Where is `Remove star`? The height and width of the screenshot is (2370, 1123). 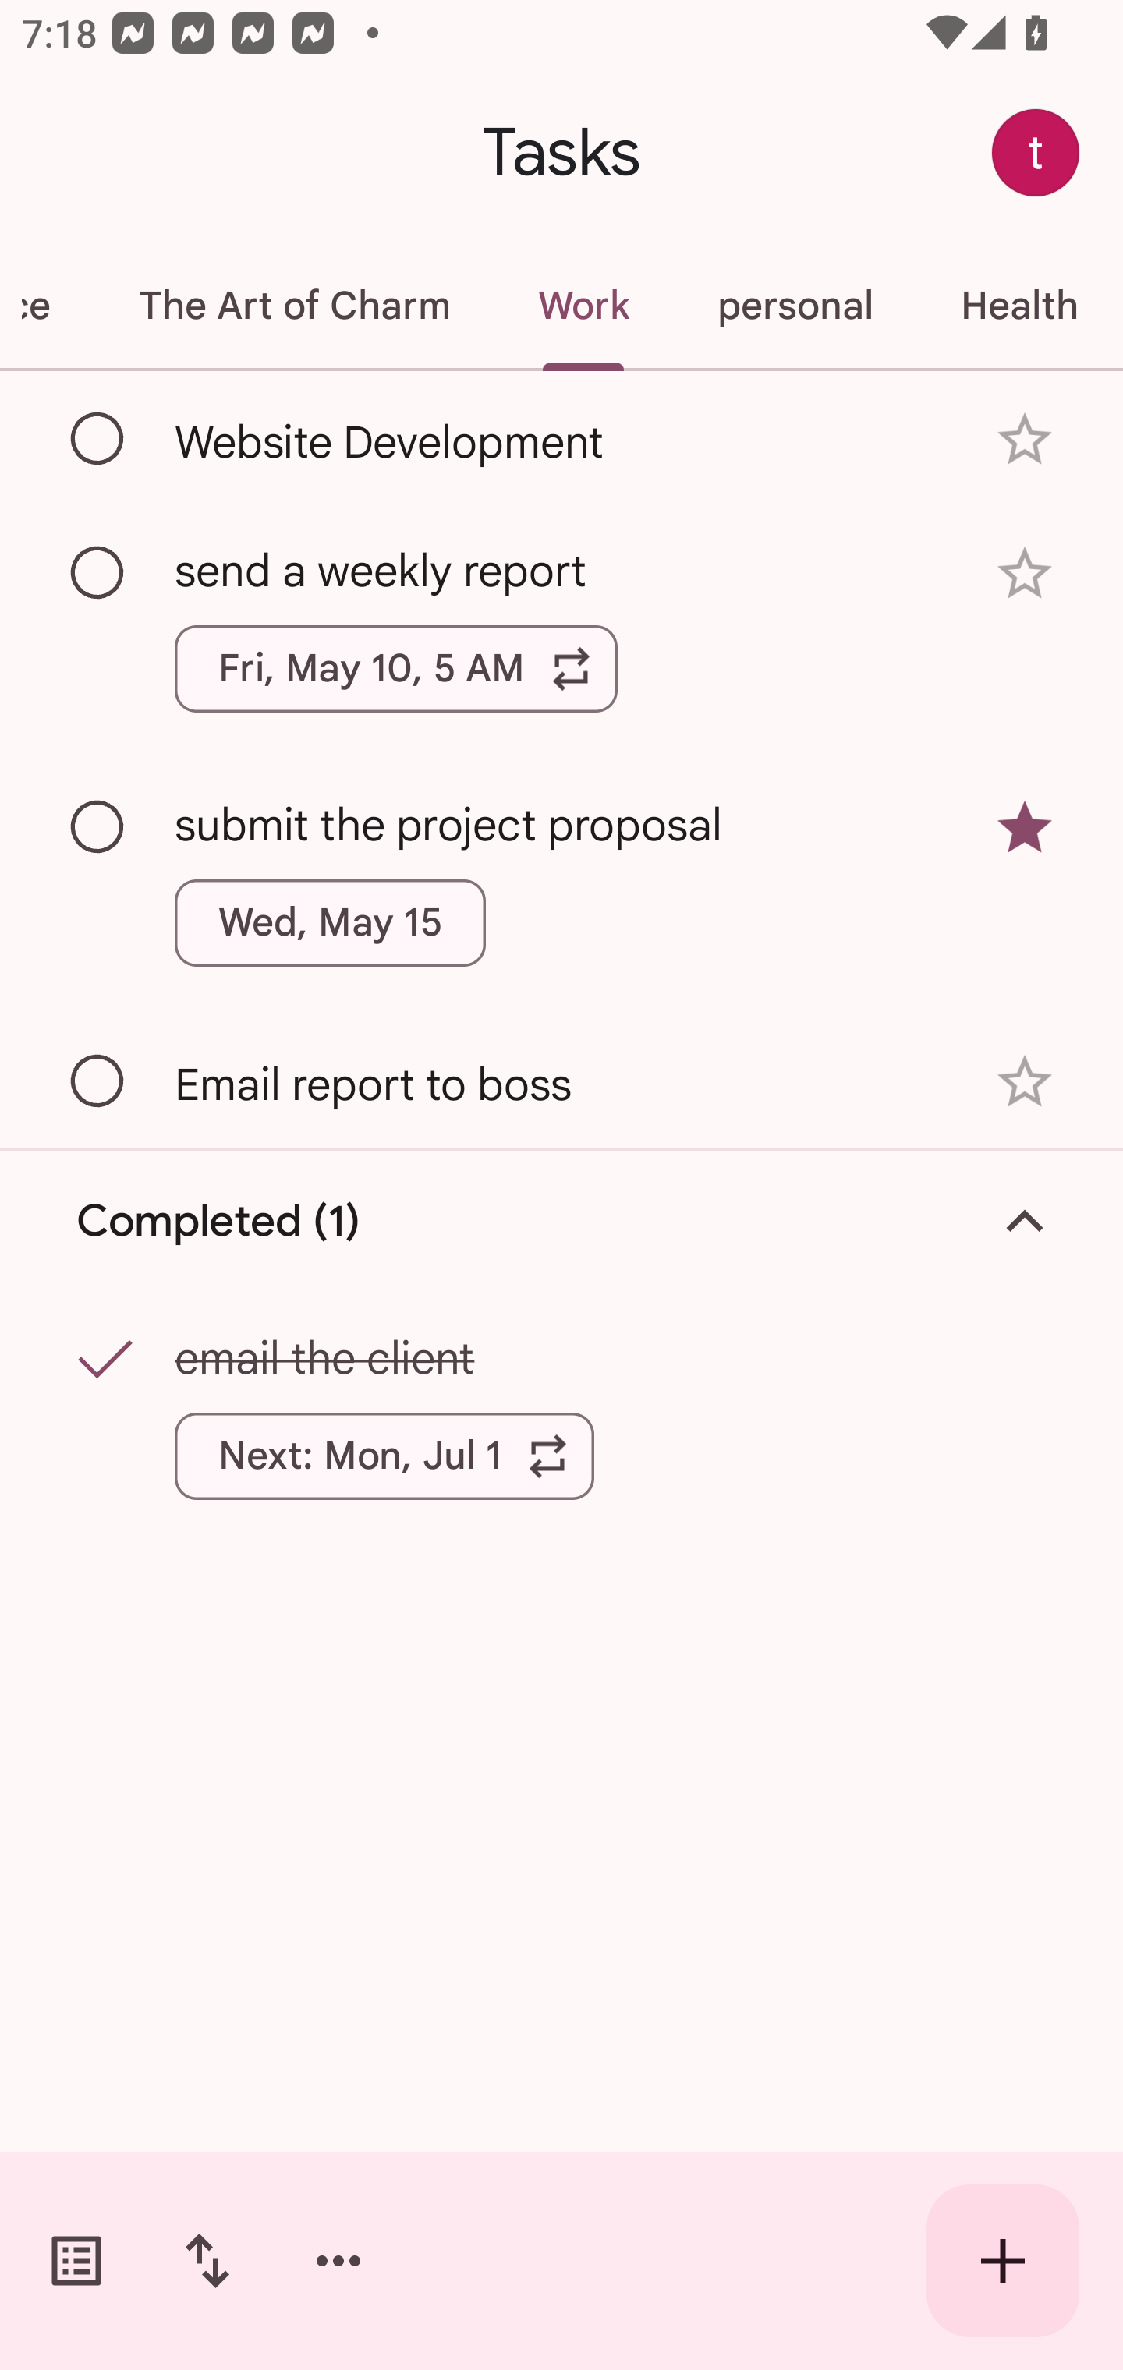 Remove star is located at coordinates (1025, 828).